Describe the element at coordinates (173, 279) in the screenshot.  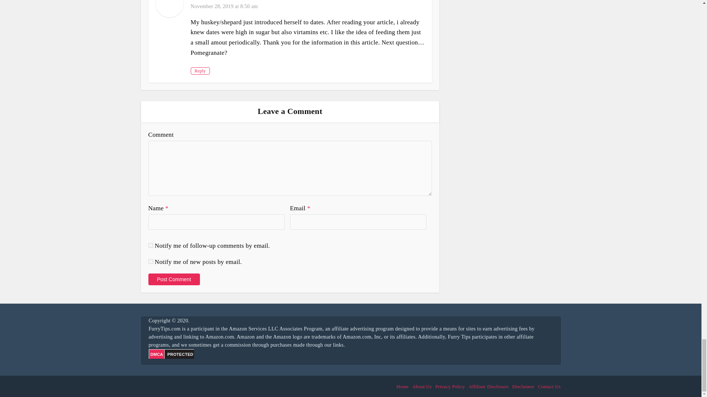
I see `Post Comment` at that location.